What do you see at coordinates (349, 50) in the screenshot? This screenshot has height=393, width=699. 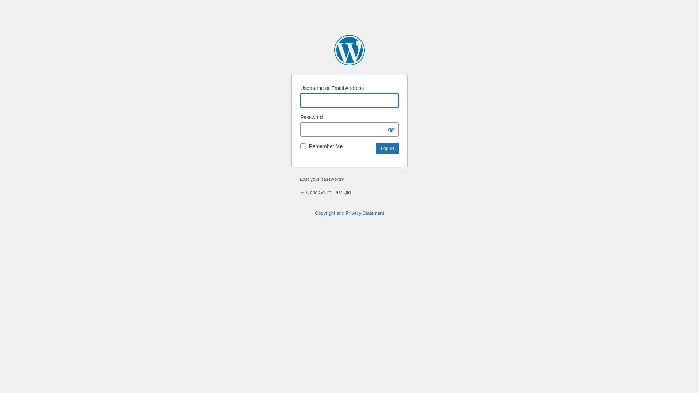 I see `Powered by WordPress` at bounding box center [349, 50].